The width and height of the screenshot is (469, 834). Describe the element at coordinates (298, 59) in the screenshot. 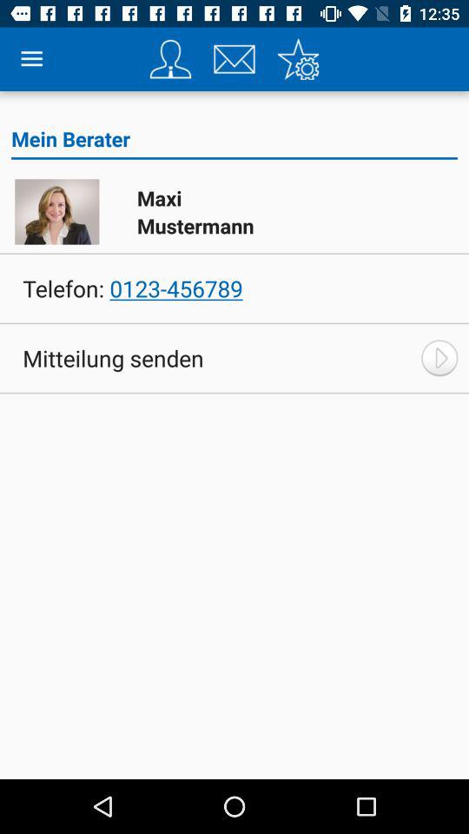

I see `click the icon above the mein berater item` at that location.